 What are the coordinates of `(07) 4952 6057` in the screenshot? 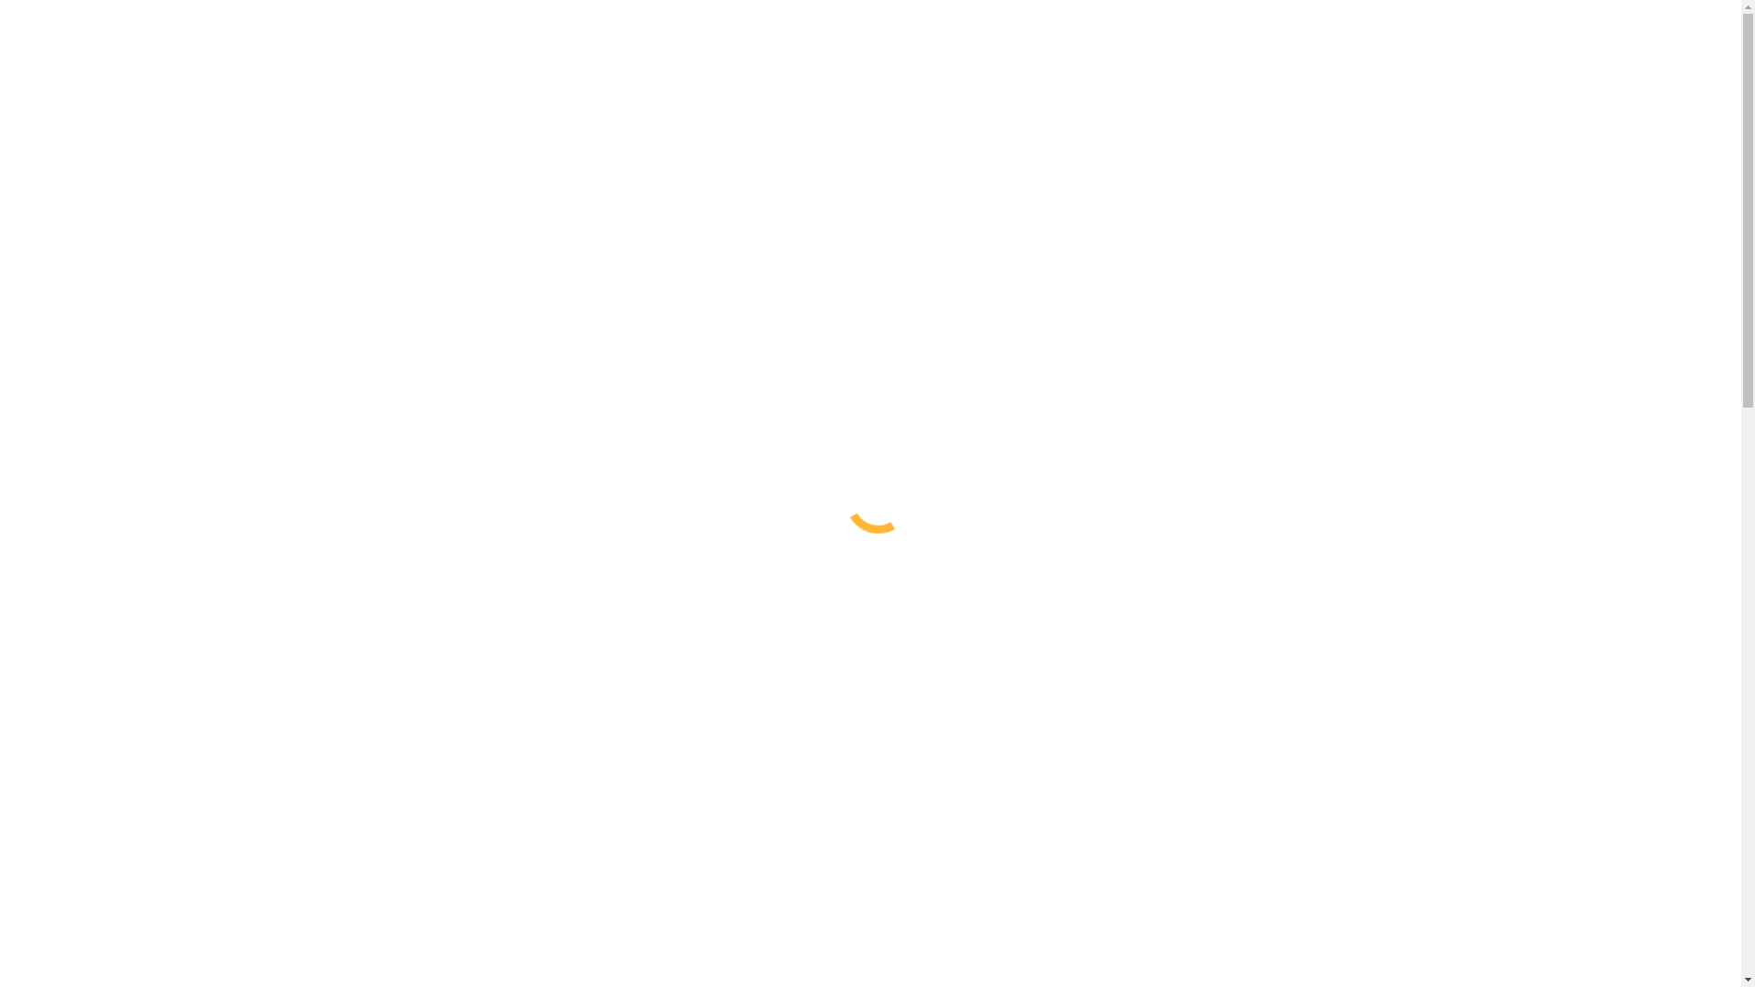 It's located at (569, 31).